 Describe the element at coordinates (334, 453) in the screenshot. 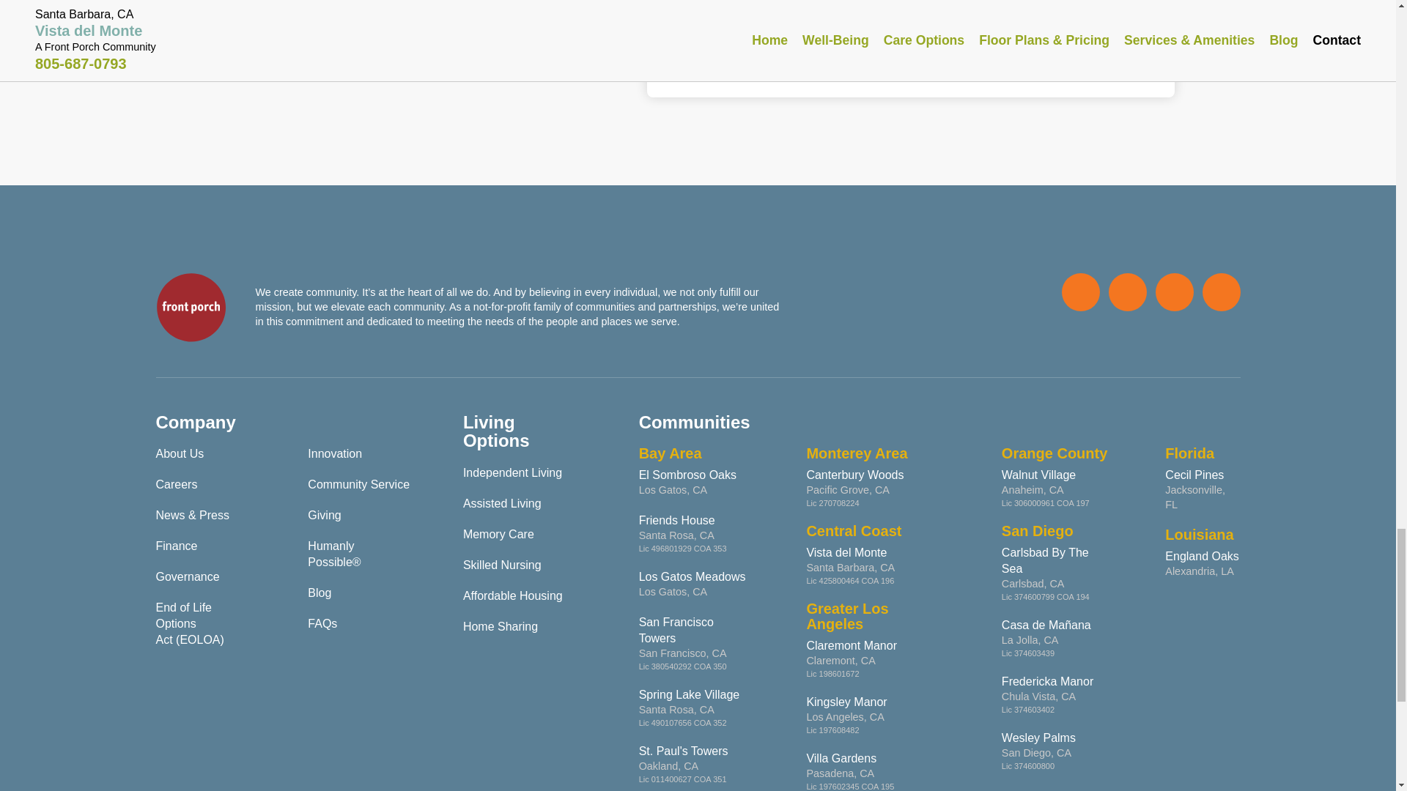

I see `Innovation` at that location.